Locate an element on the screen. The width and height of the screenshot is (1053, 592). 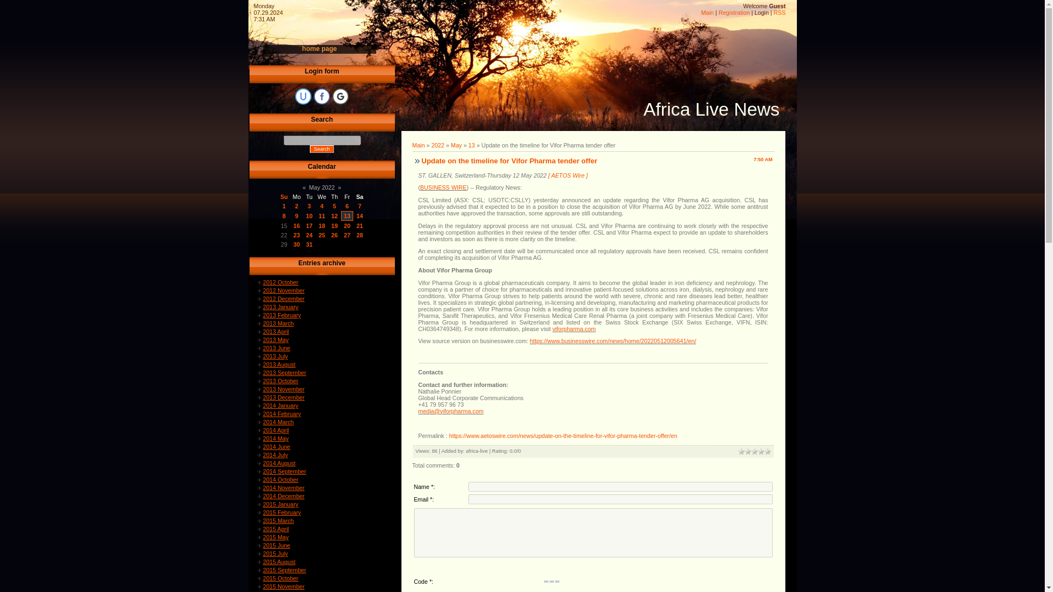
21 is located at coordinates (360, 226).